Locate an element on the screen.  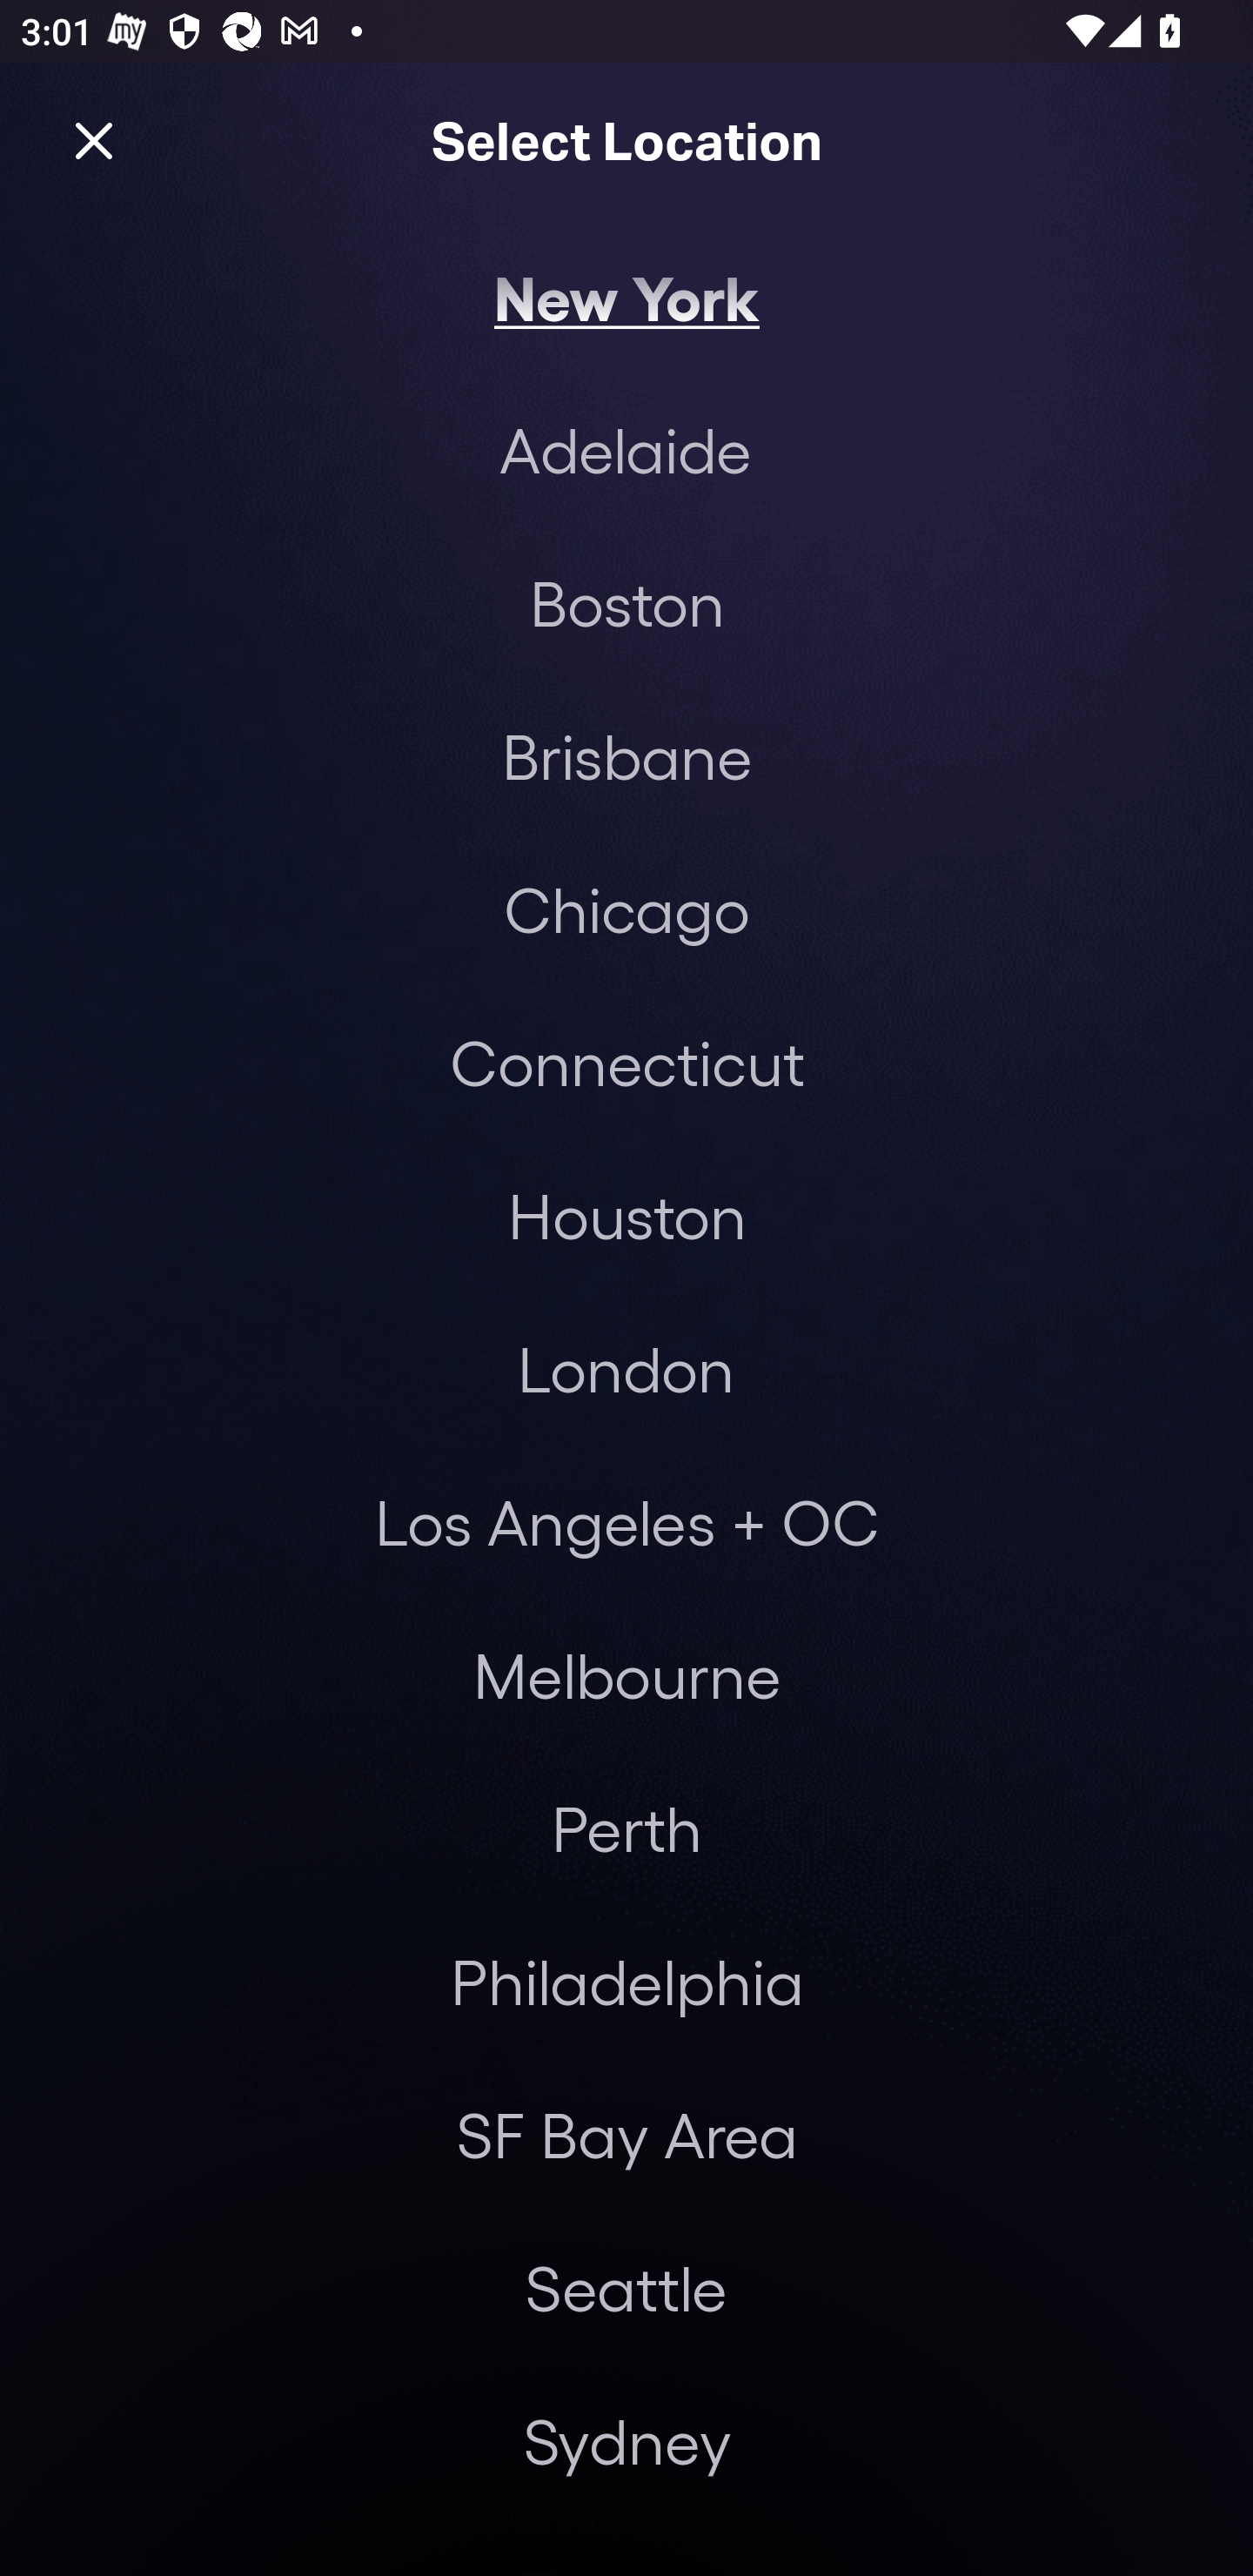
Los Angeles + OC is located at coordinates (626, 1522).